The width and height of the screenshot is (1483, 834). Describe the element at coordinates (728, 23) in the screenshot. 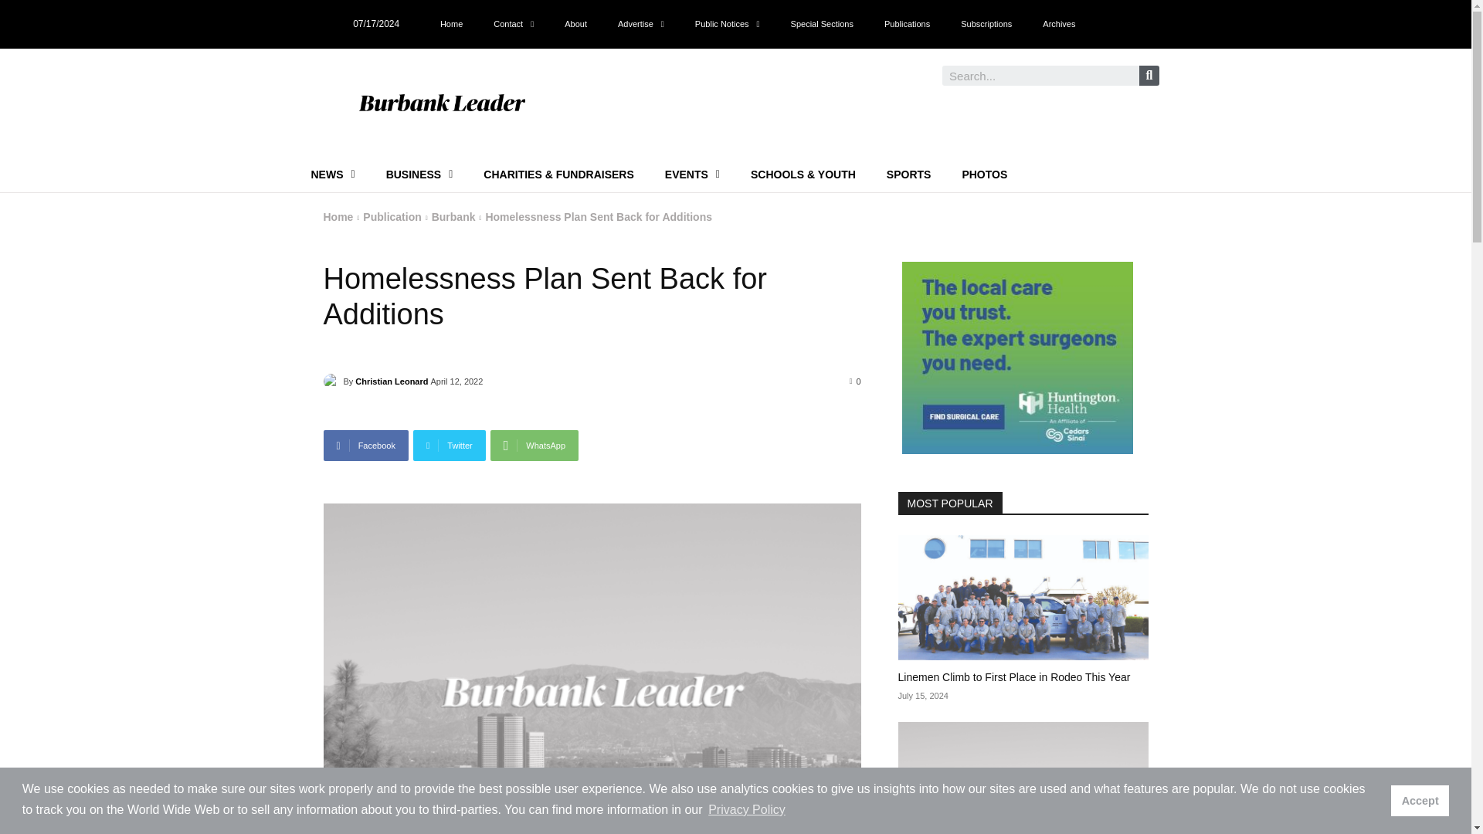

I see `Public Notices` at that location.